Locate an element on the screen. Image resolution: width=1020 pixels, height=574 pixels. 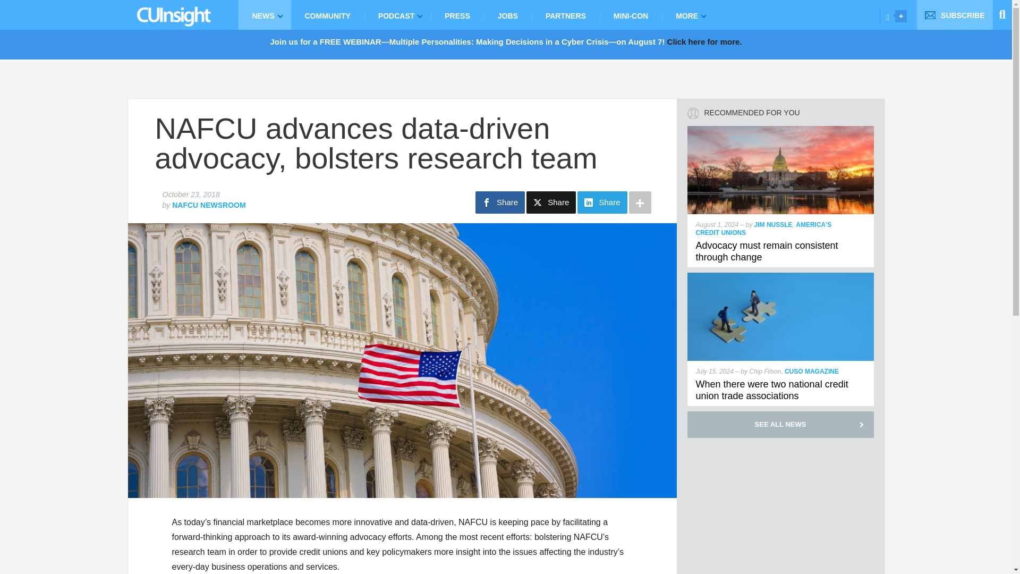
Advocacy must remain consistent through change is located at coordinates (767, 251).